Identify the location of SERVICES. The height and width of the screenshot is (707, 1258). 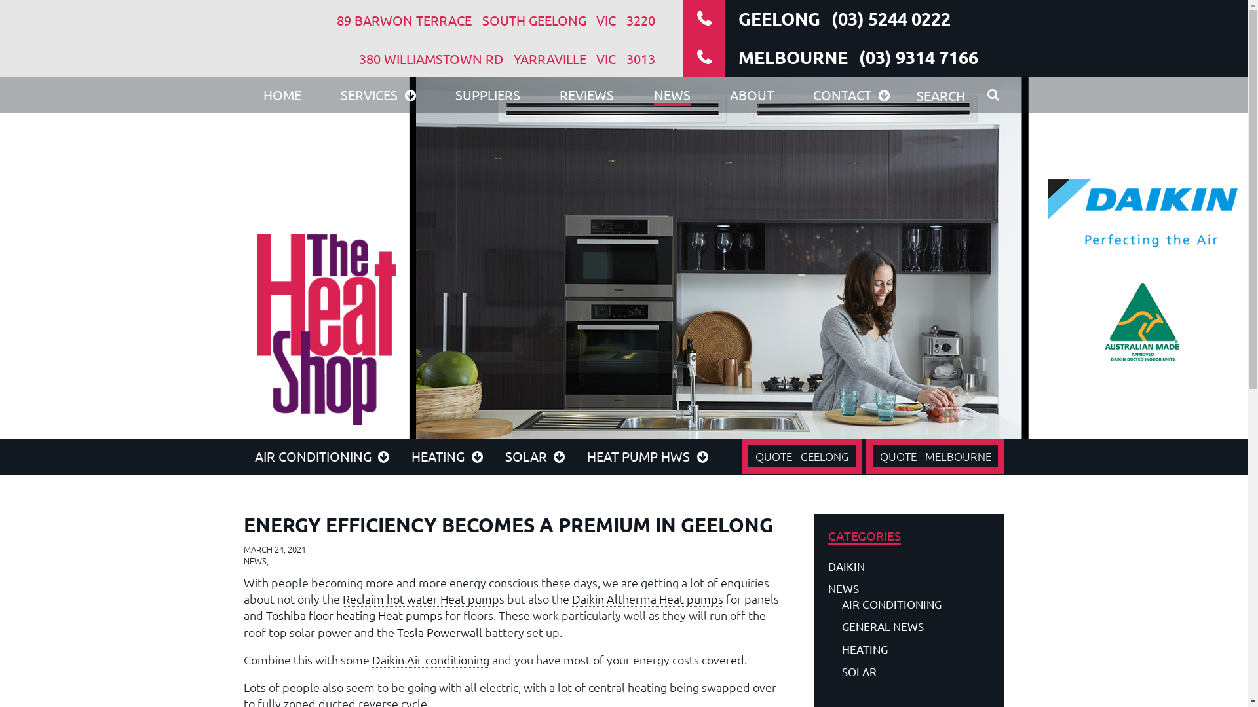
(379, 96).